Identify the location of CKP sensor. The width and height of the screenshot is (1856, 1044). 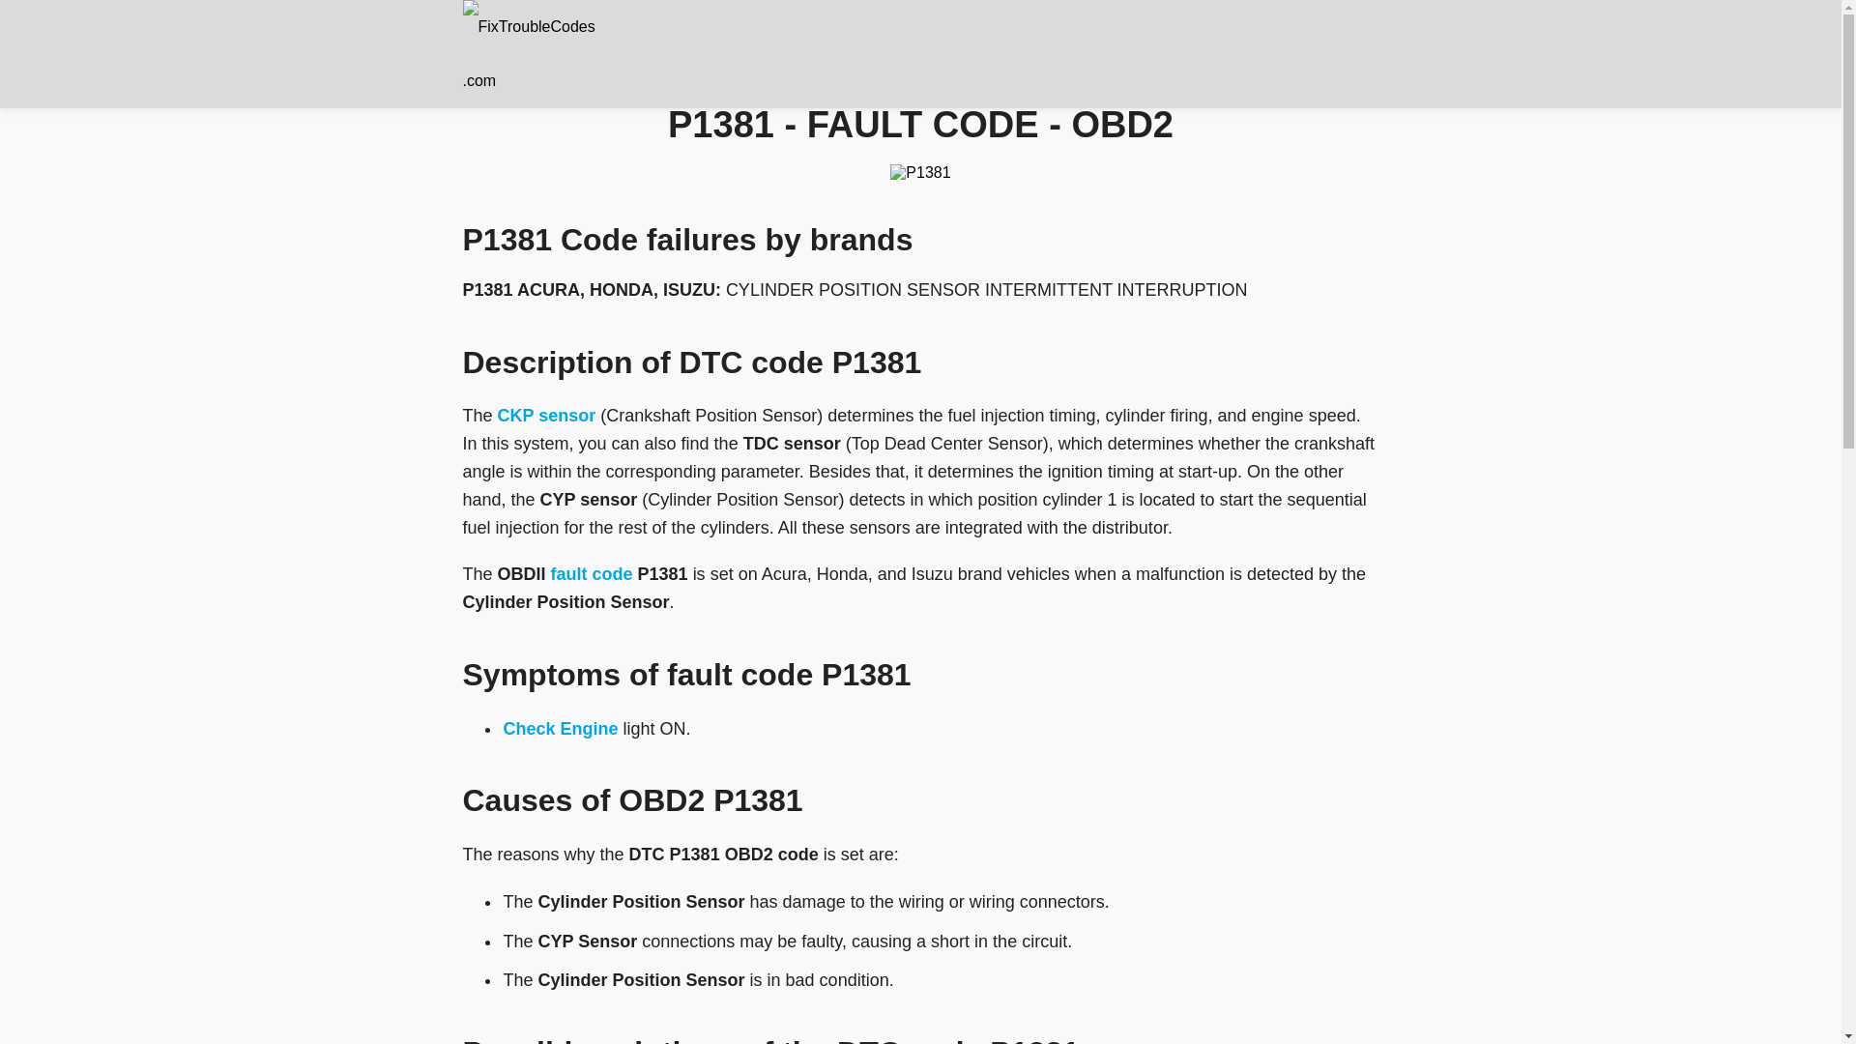
(549, 416).